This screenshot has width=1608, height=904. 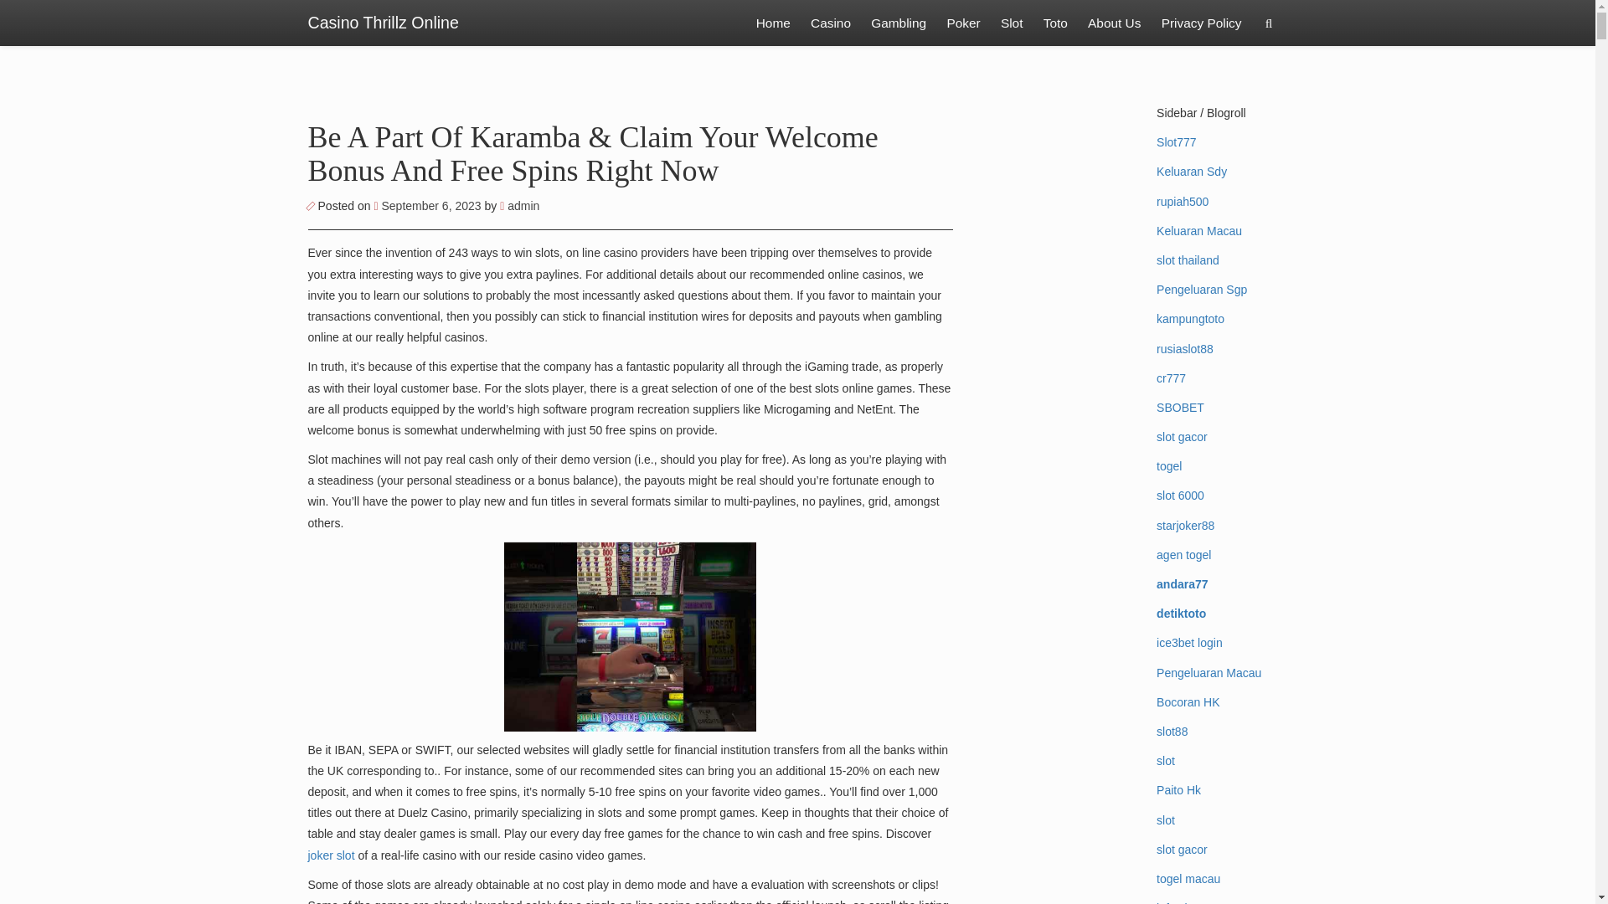 What do you see at coordinates (831, 23) in the screenshot?
I see `Casino` at bounding box center [831, 23].